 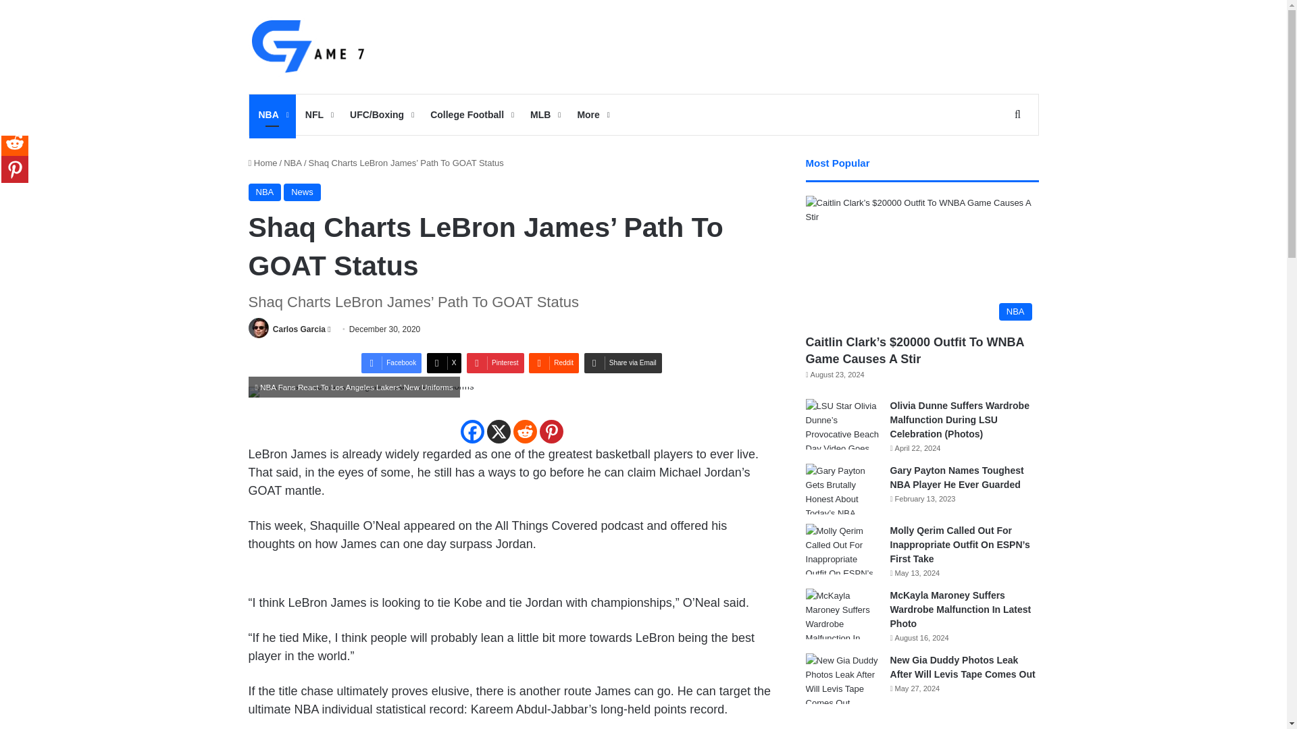 I want to click on More, so click(x=592, y=115).